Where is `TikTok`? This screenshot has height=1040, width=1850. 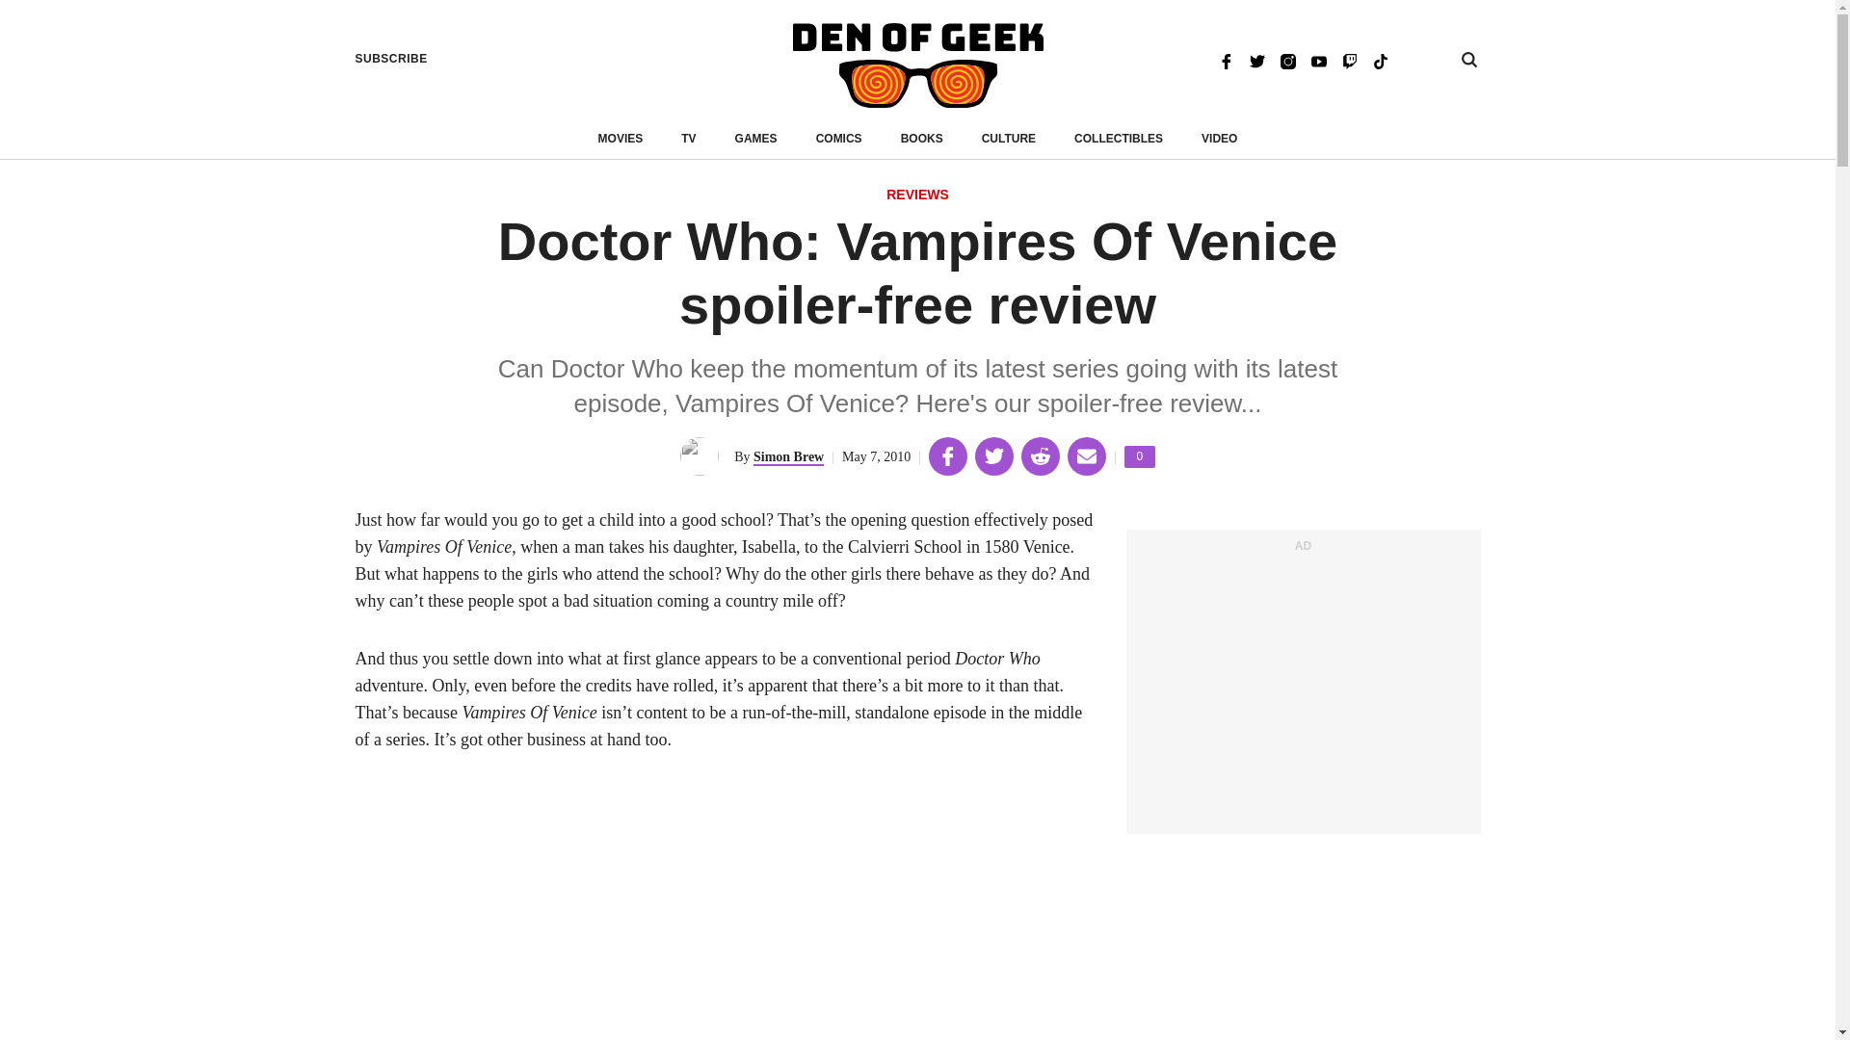
TikTok is located at coordinates (1380, 60).